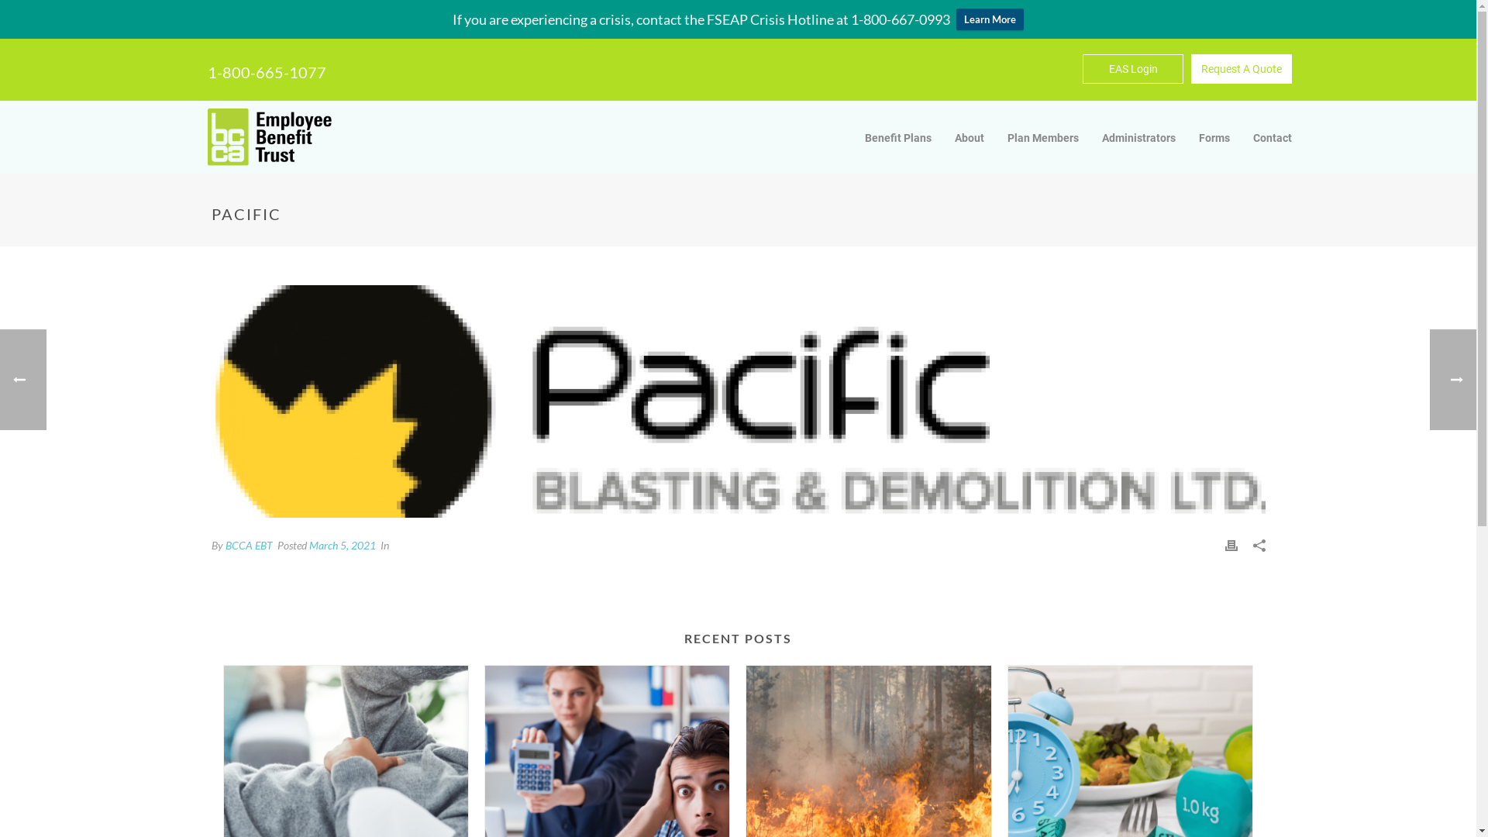 This screenshot has width=1488, height=837. What do you see at coordinates (270, 137) in the screenshot?
I see `BC Construction Association : BCCA` at bounding box center [270, 137].